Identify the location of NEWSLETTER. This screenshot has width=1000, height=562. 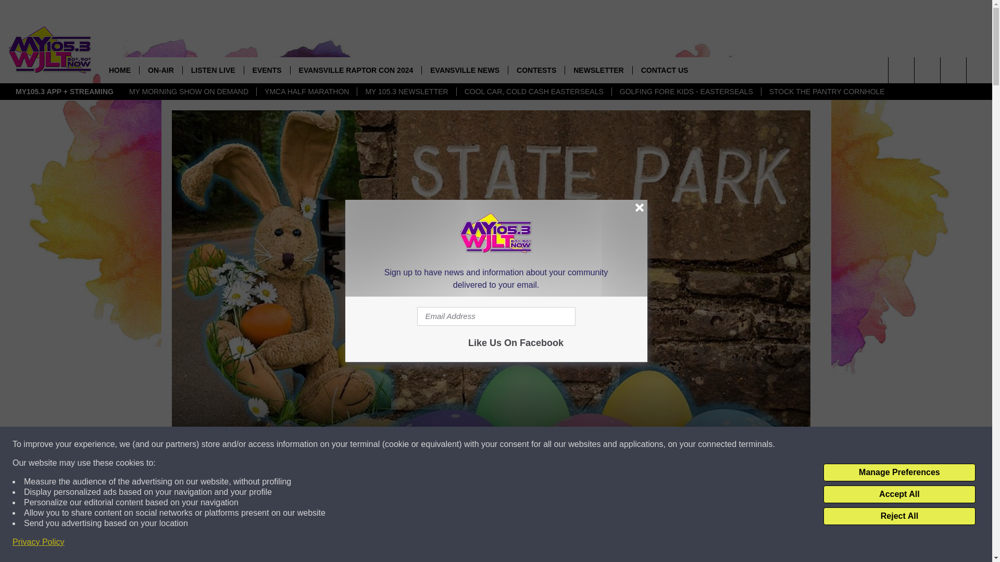
(598, 70).